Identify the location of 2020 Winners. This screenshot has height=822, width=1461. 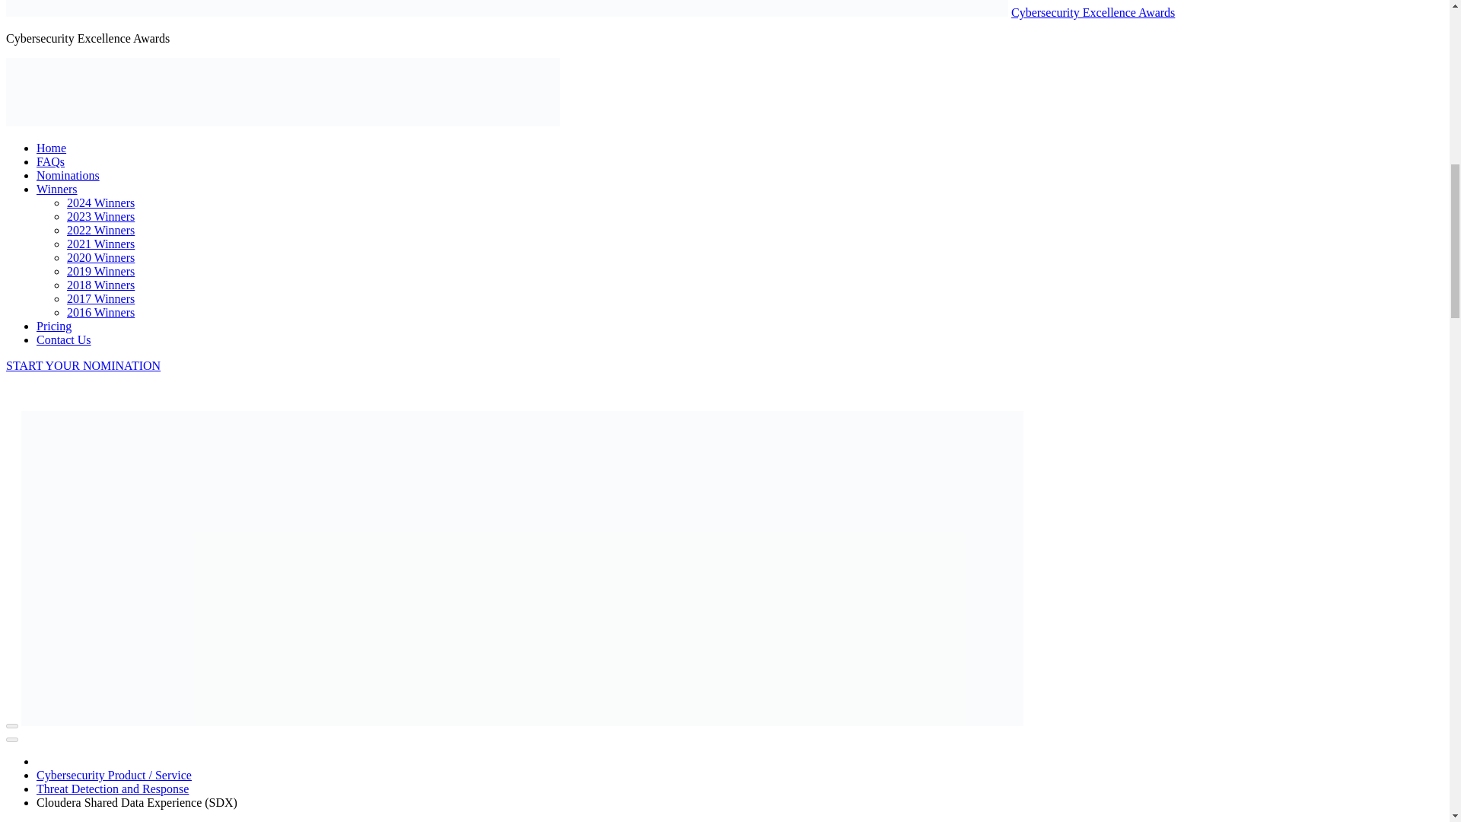
(100, 257).